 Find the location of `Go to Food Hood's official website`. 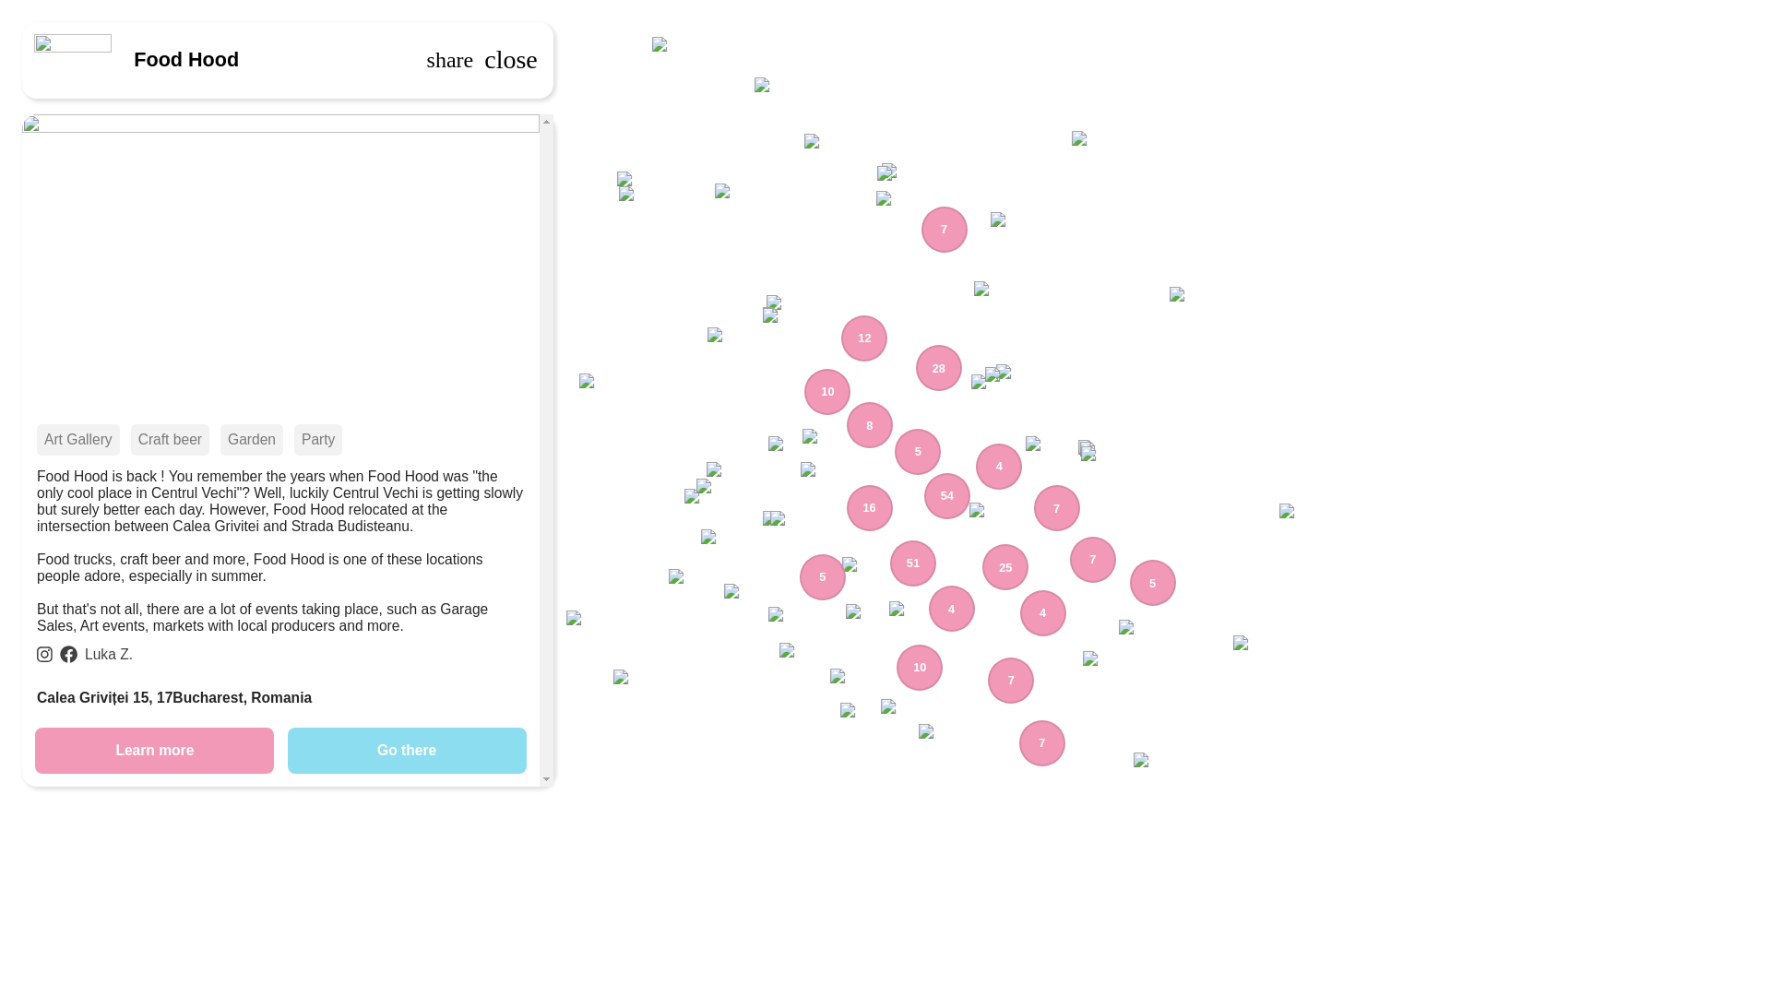

Go to Food Hood's official website is located at coordinates (155, 751).